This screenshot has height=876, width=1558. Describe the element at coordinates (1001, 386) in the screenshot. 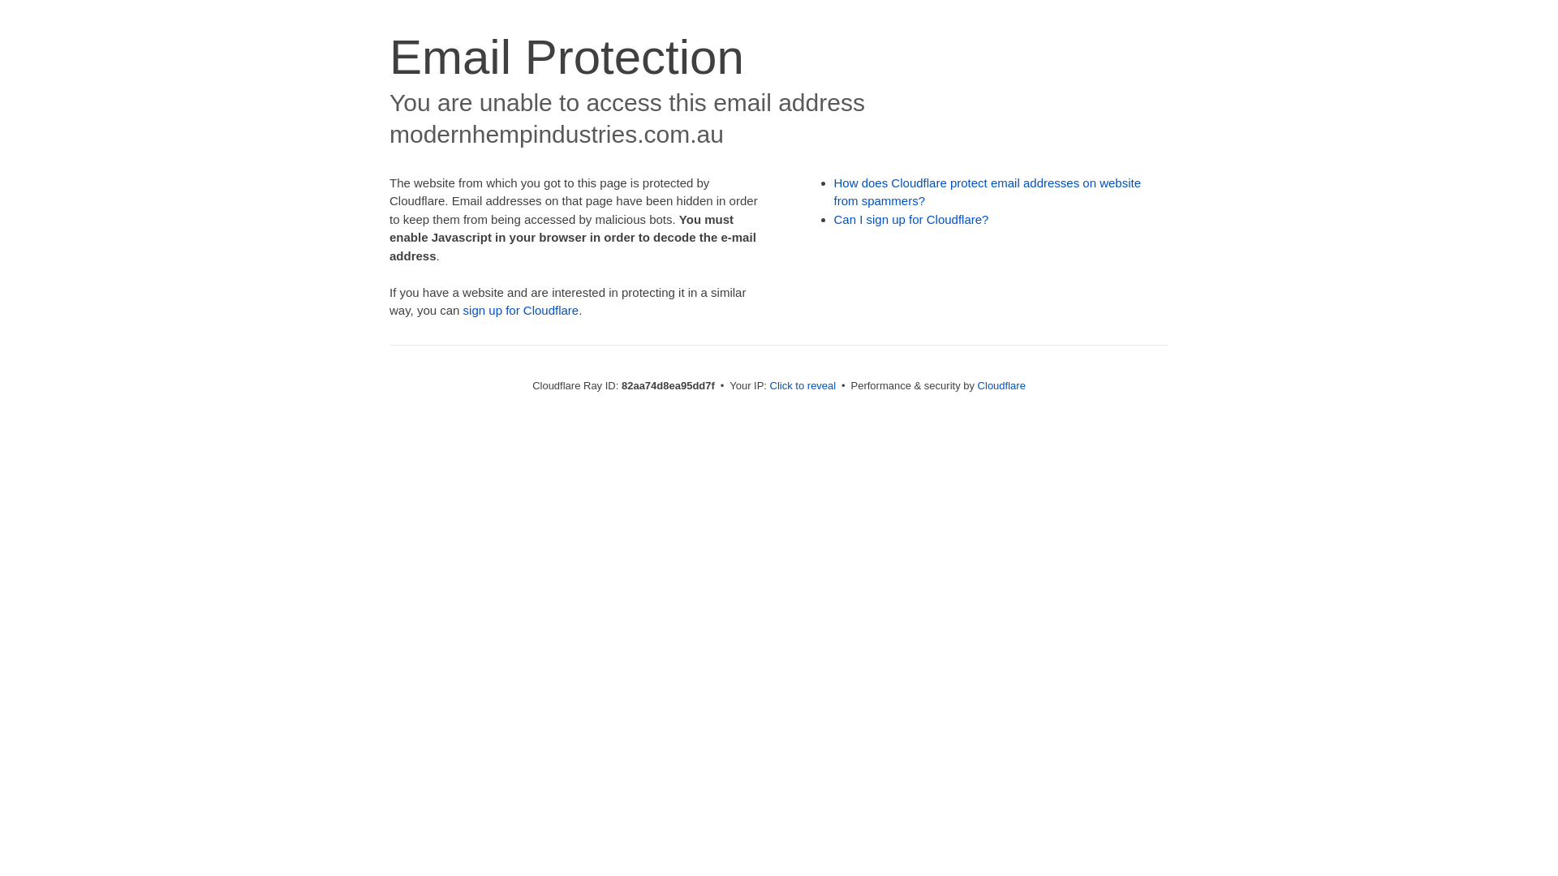

I see `Cloudflare` at that location.